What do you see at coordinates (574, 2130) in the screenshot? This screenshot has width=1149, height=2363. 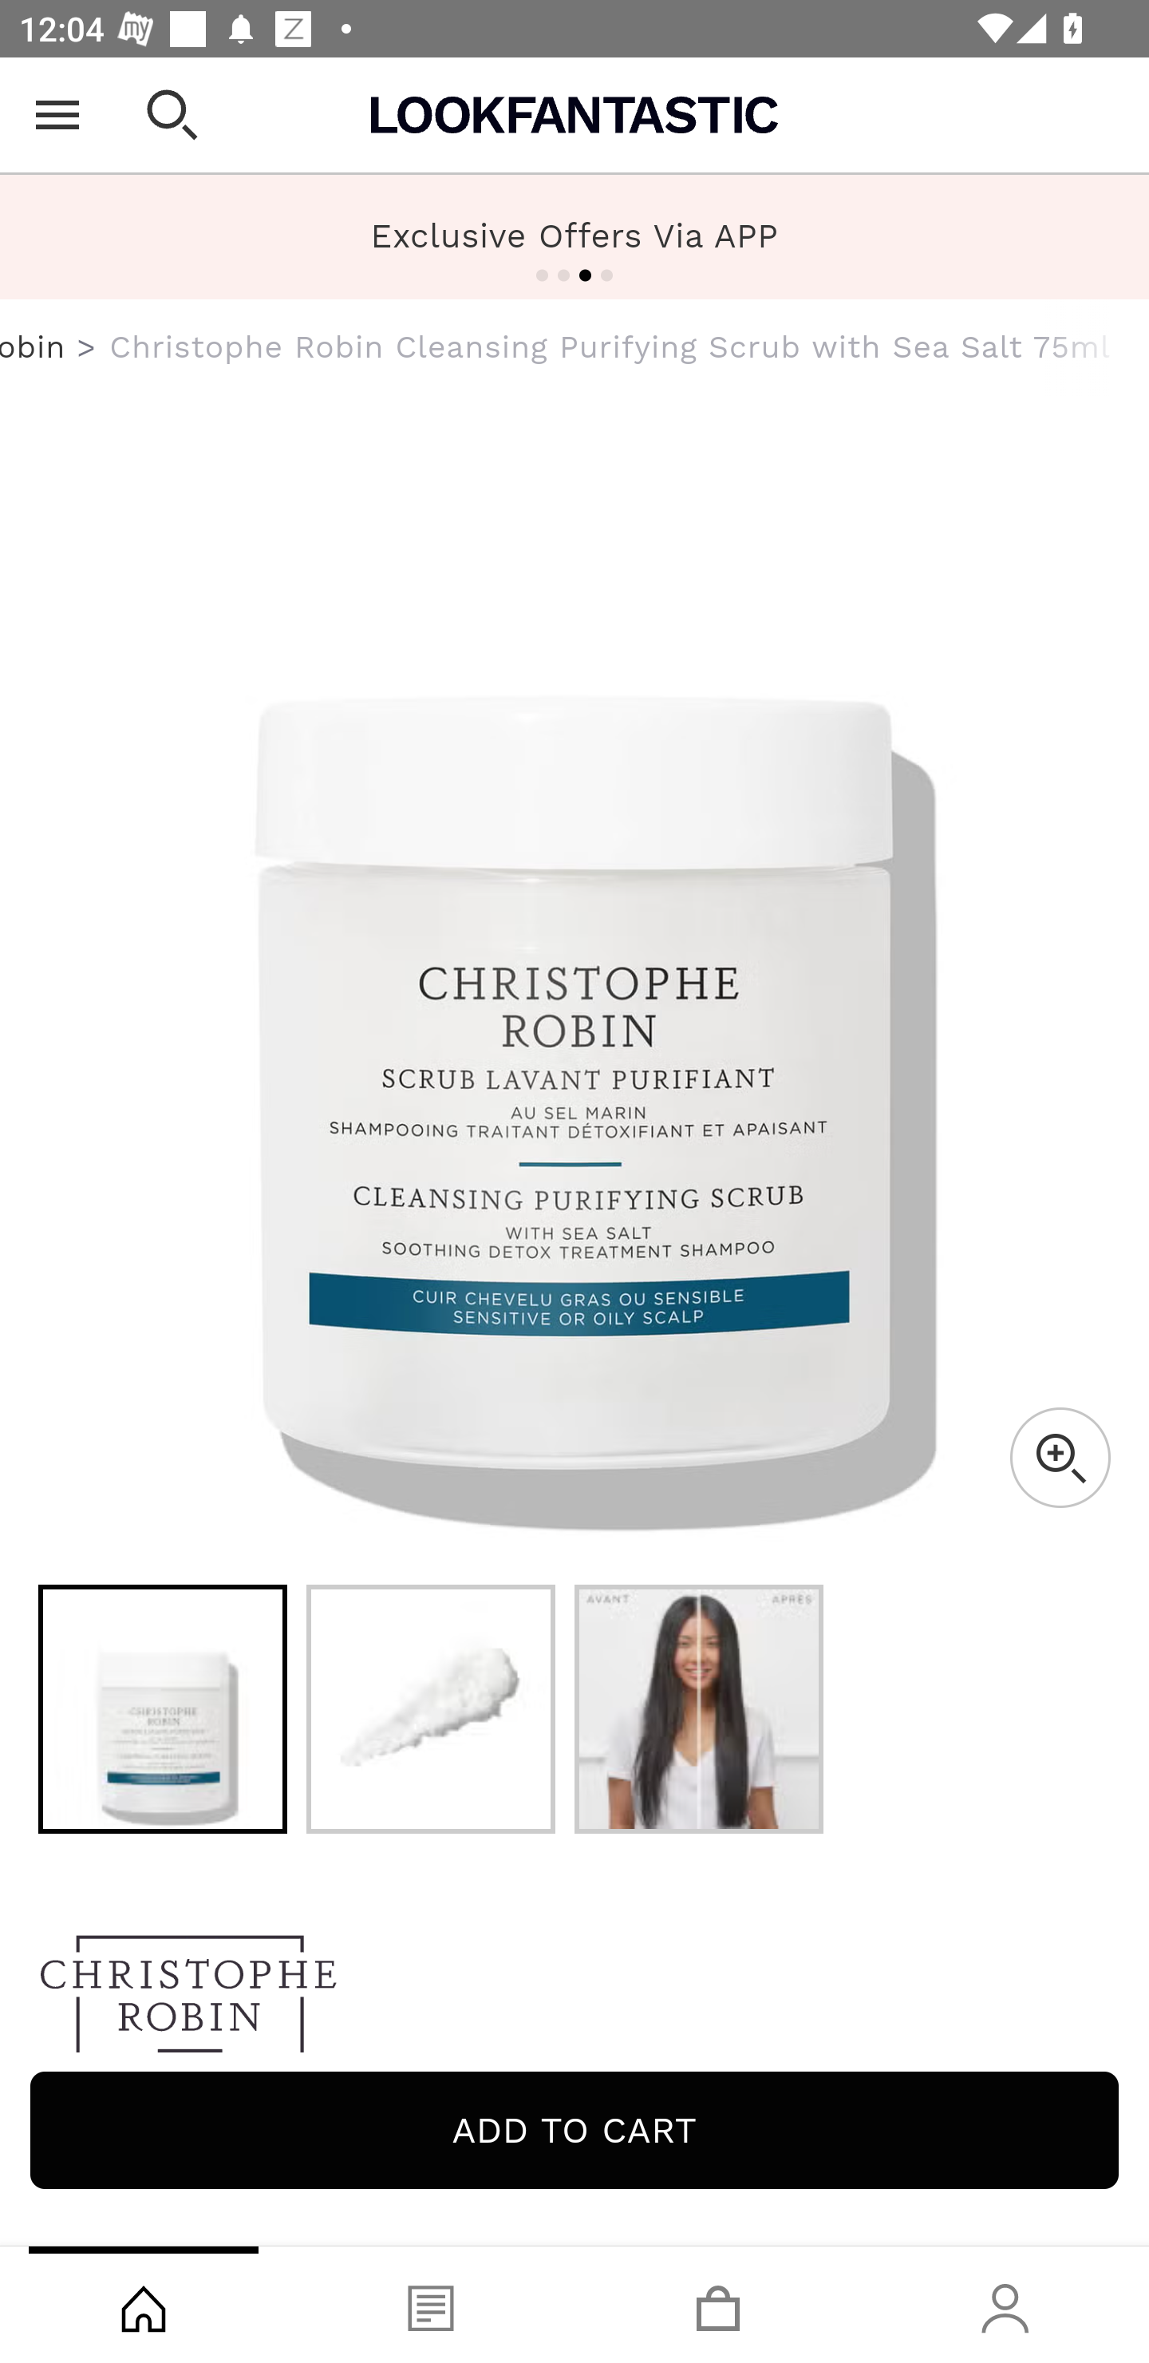 I see `Add to cart` at bounding box center [574, 2130].